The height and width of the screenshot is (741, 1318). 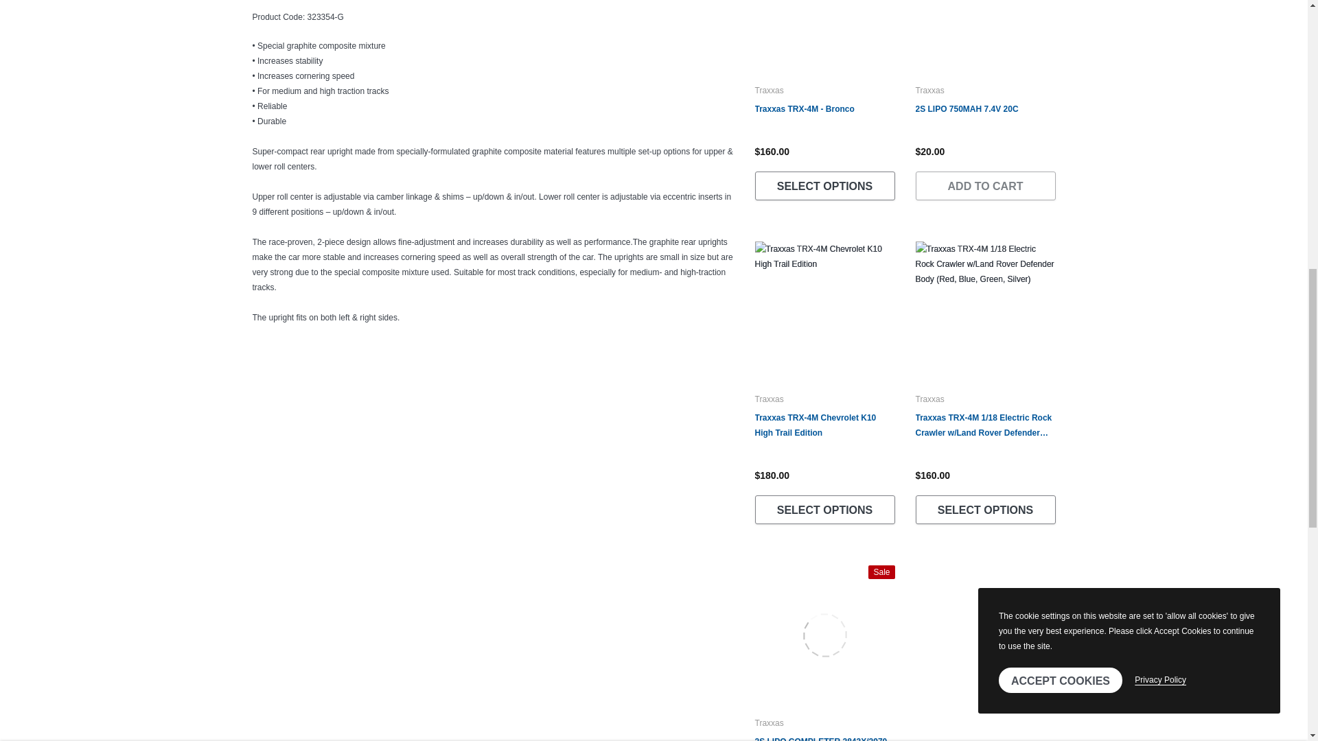 I want to click on Traxxas, so click(x=930, y=91).